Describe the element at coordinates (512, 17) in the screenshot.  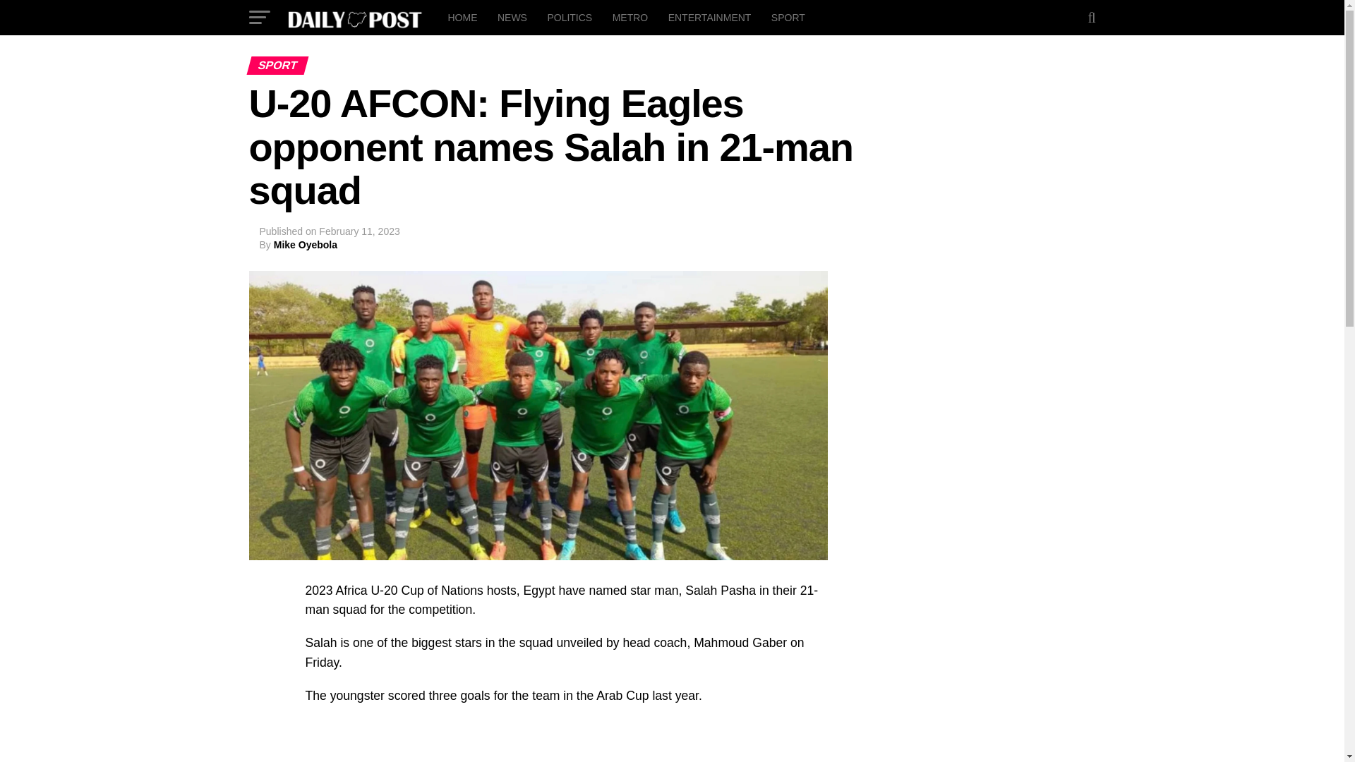
I see `NEWS` at that location.